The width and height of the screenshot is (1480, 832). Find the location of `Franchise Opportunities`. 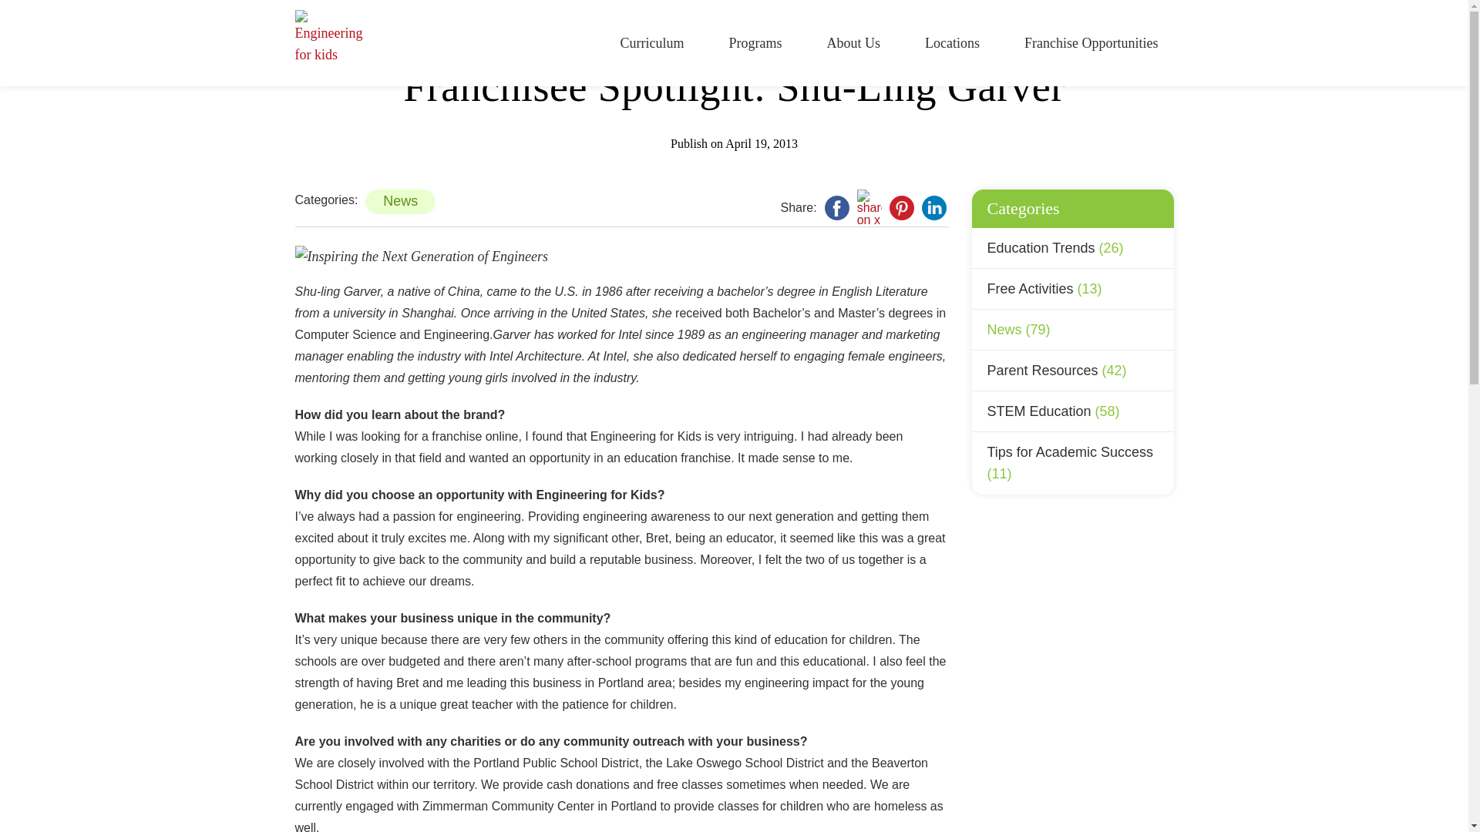

Franchise Opportunities is located at coordinates (1090, 43).